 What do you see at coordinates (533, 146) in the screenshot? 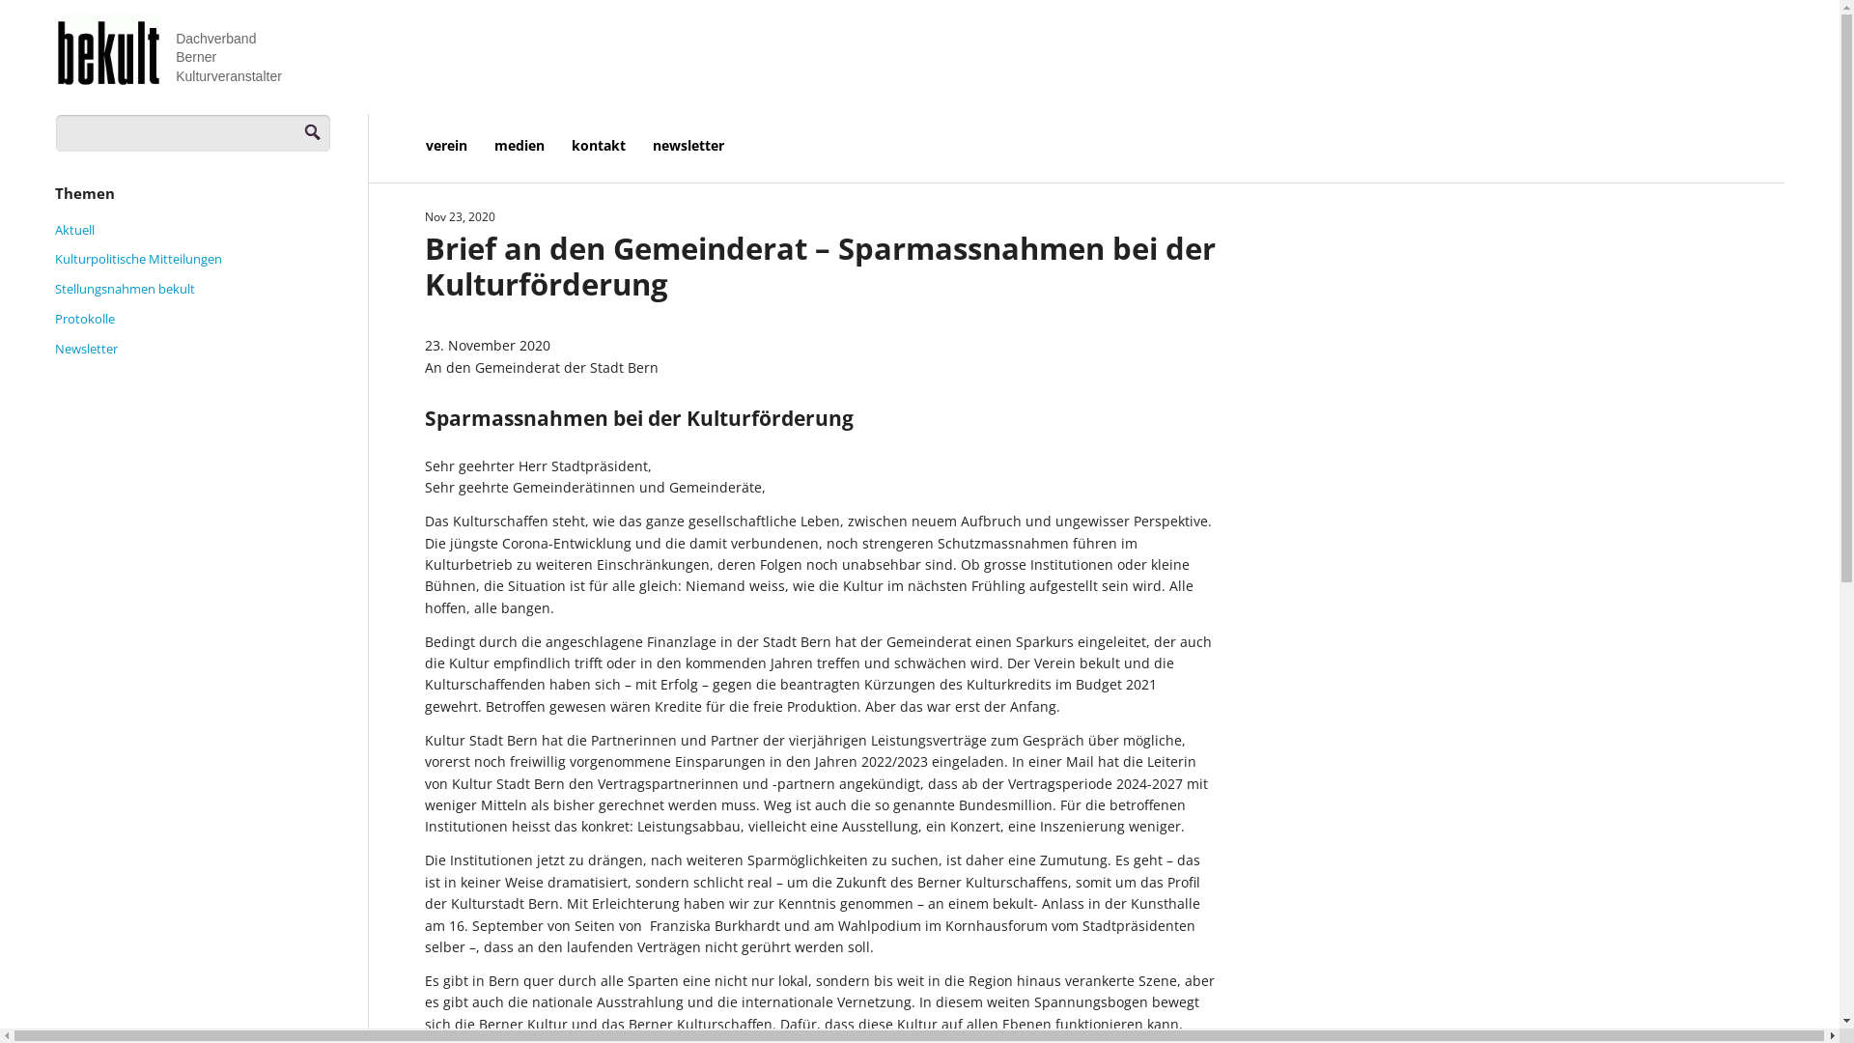
I see `medien` at bounding box center [533, 146].